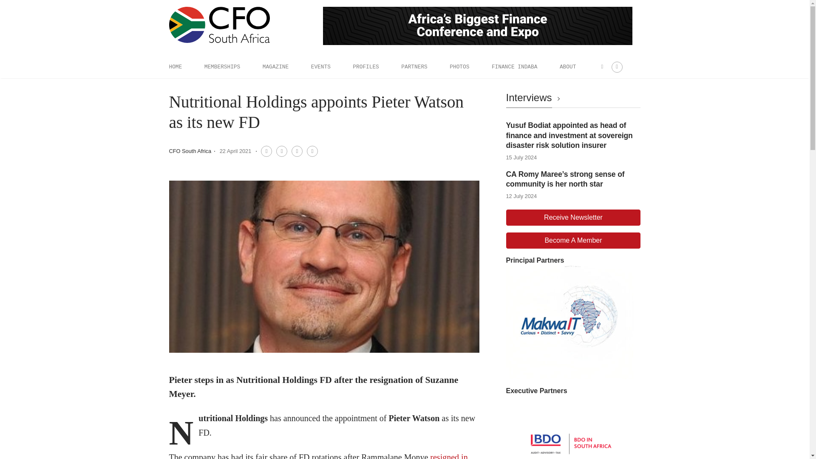 The width and height of the screenshot is (816, 459). What do you see at coordinates (459, 67) in the screenshot?
I see `PHOTOS` at bounding box center [459, 67].